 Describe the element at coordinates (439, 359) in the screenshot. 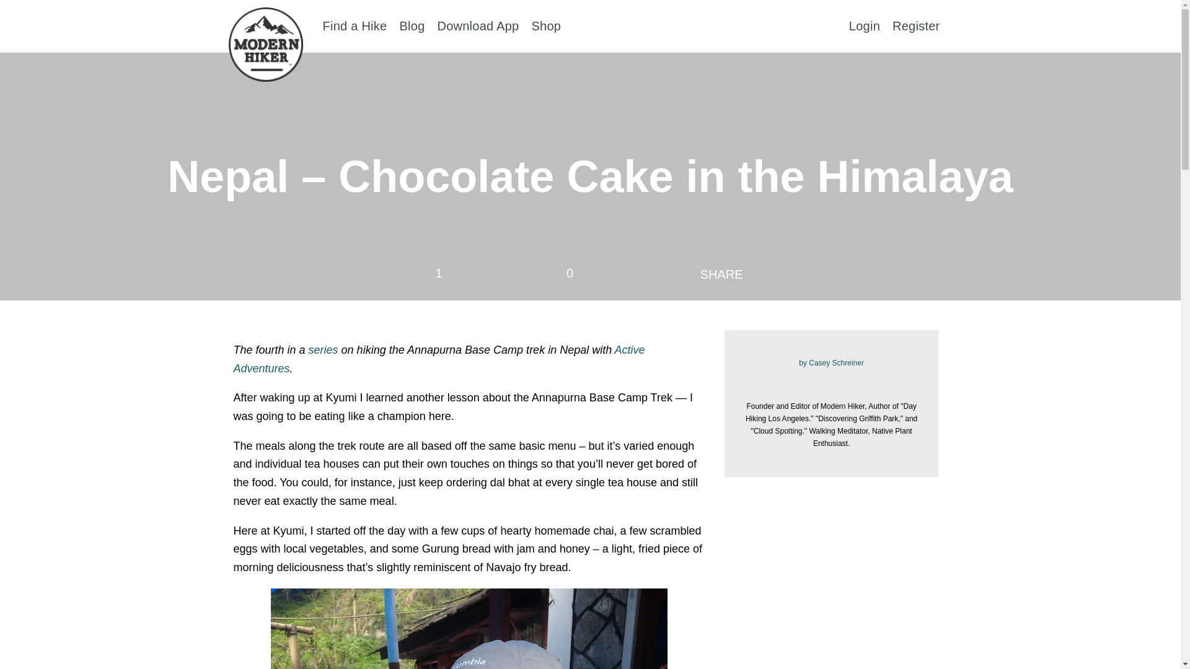

I see `Active Adventures` at that location.